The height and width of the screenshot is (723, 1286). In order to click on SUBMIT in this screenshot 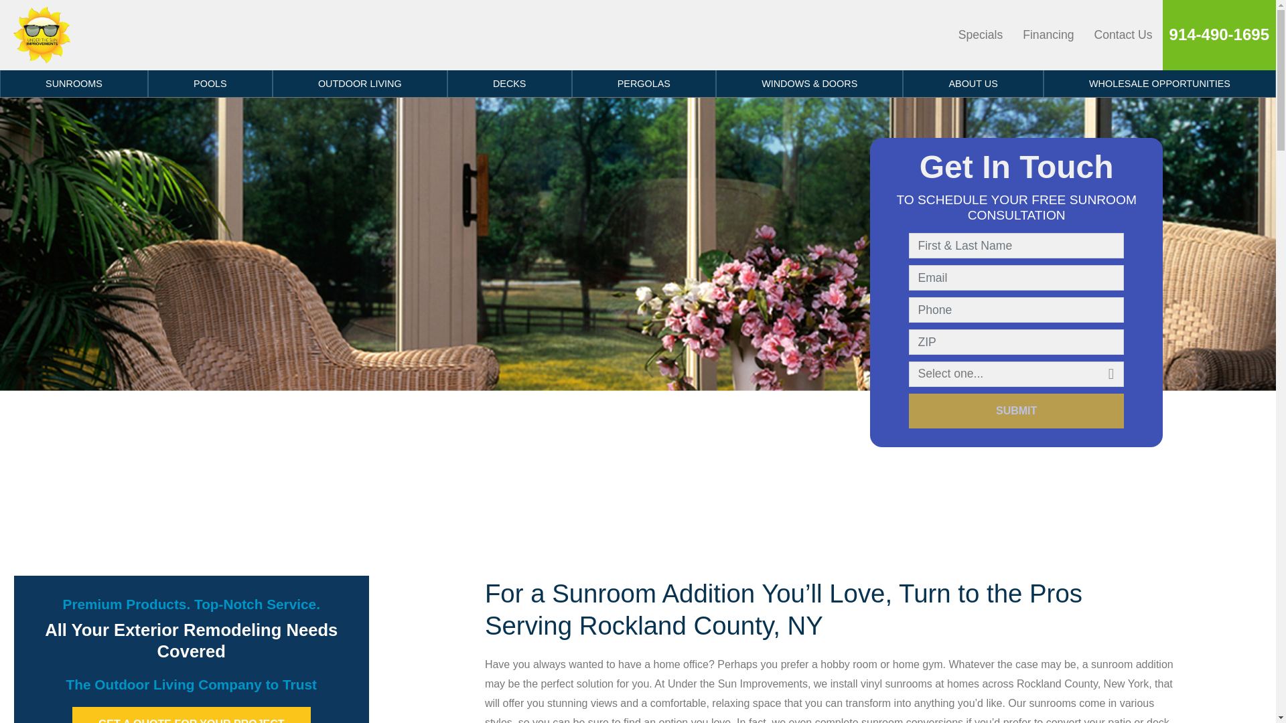, I will do `click(1017, 411)`.